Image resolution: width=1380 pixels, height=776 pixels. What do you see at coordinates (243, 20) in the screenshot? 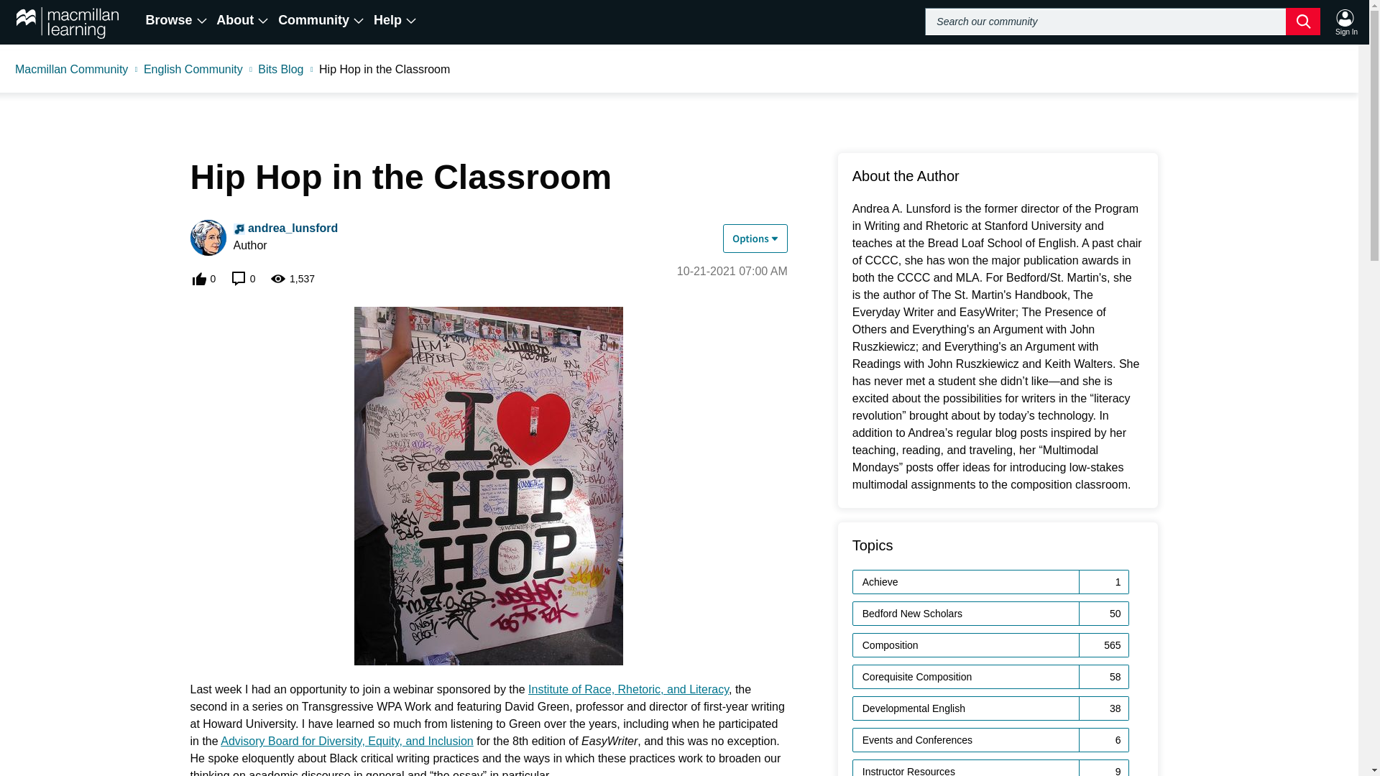
I see `About` at bounding box center [243, 20].